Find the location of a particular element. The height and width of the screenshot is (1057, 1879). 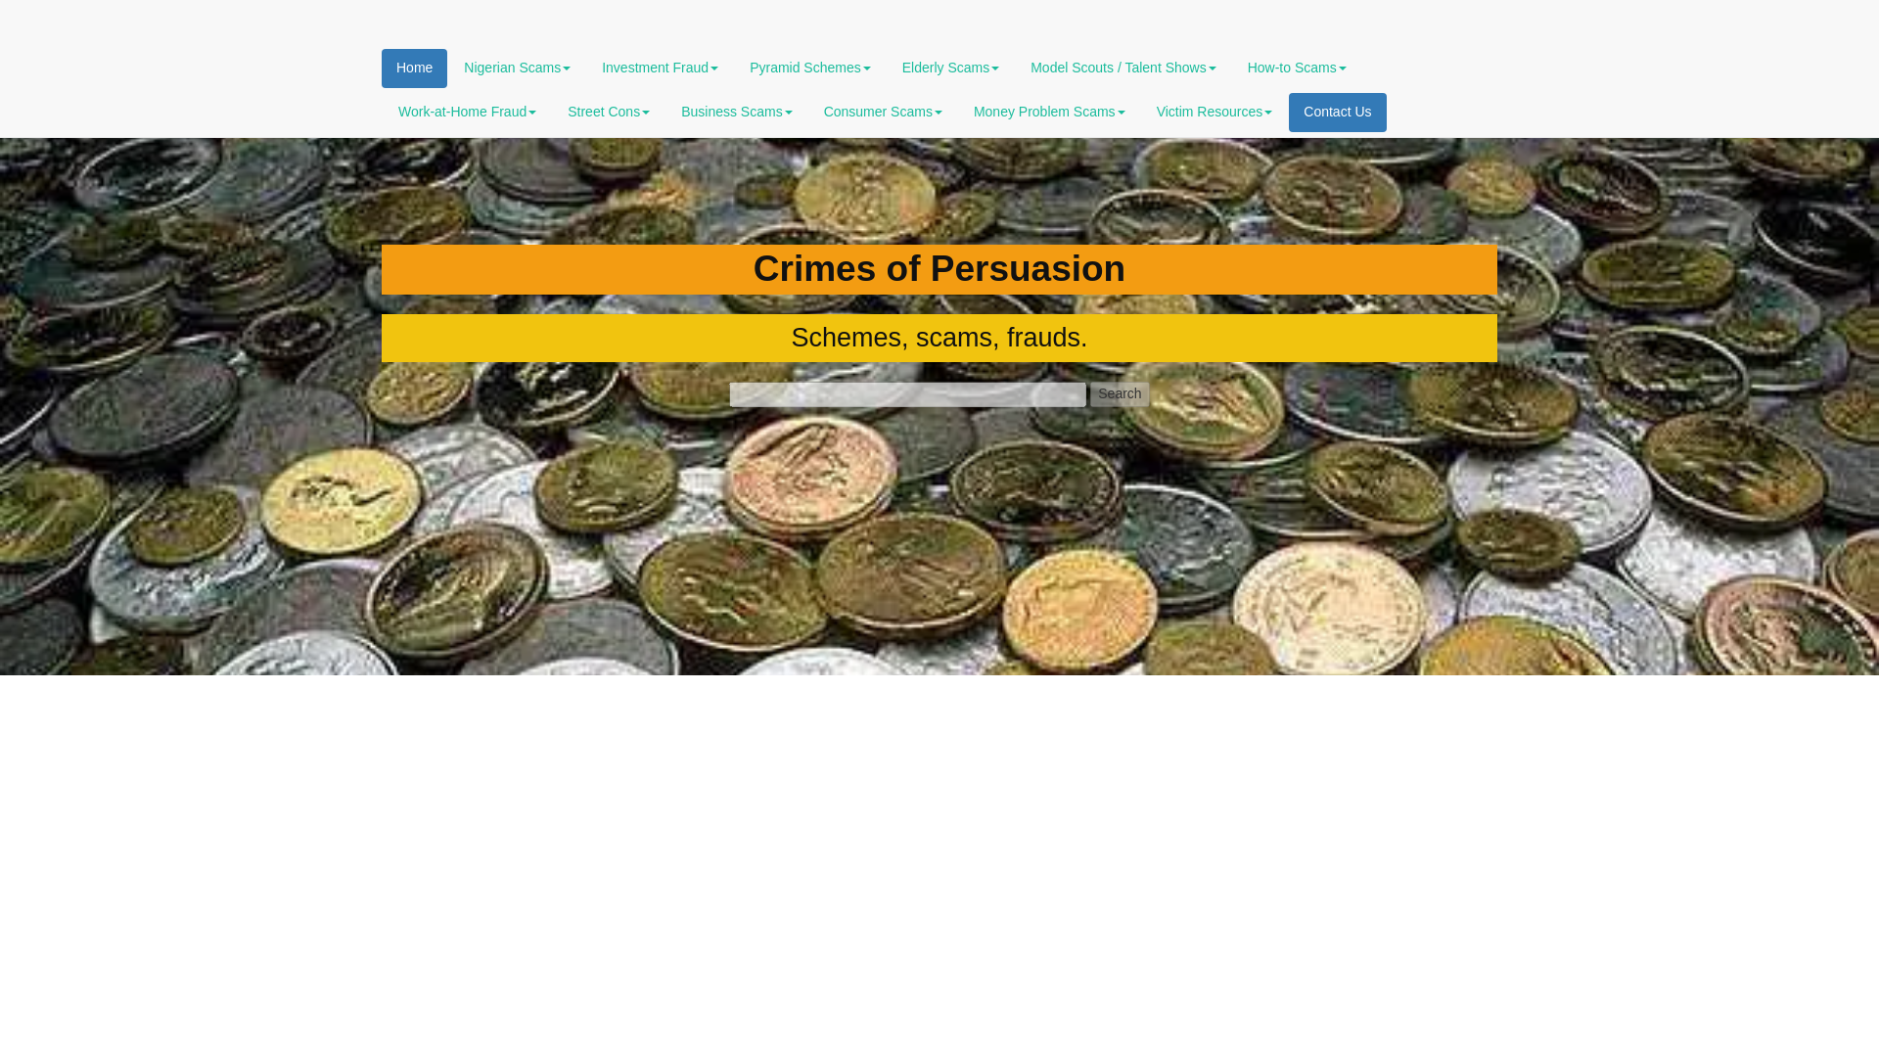

Nigerian Scams is located at coordinates (517, 68).